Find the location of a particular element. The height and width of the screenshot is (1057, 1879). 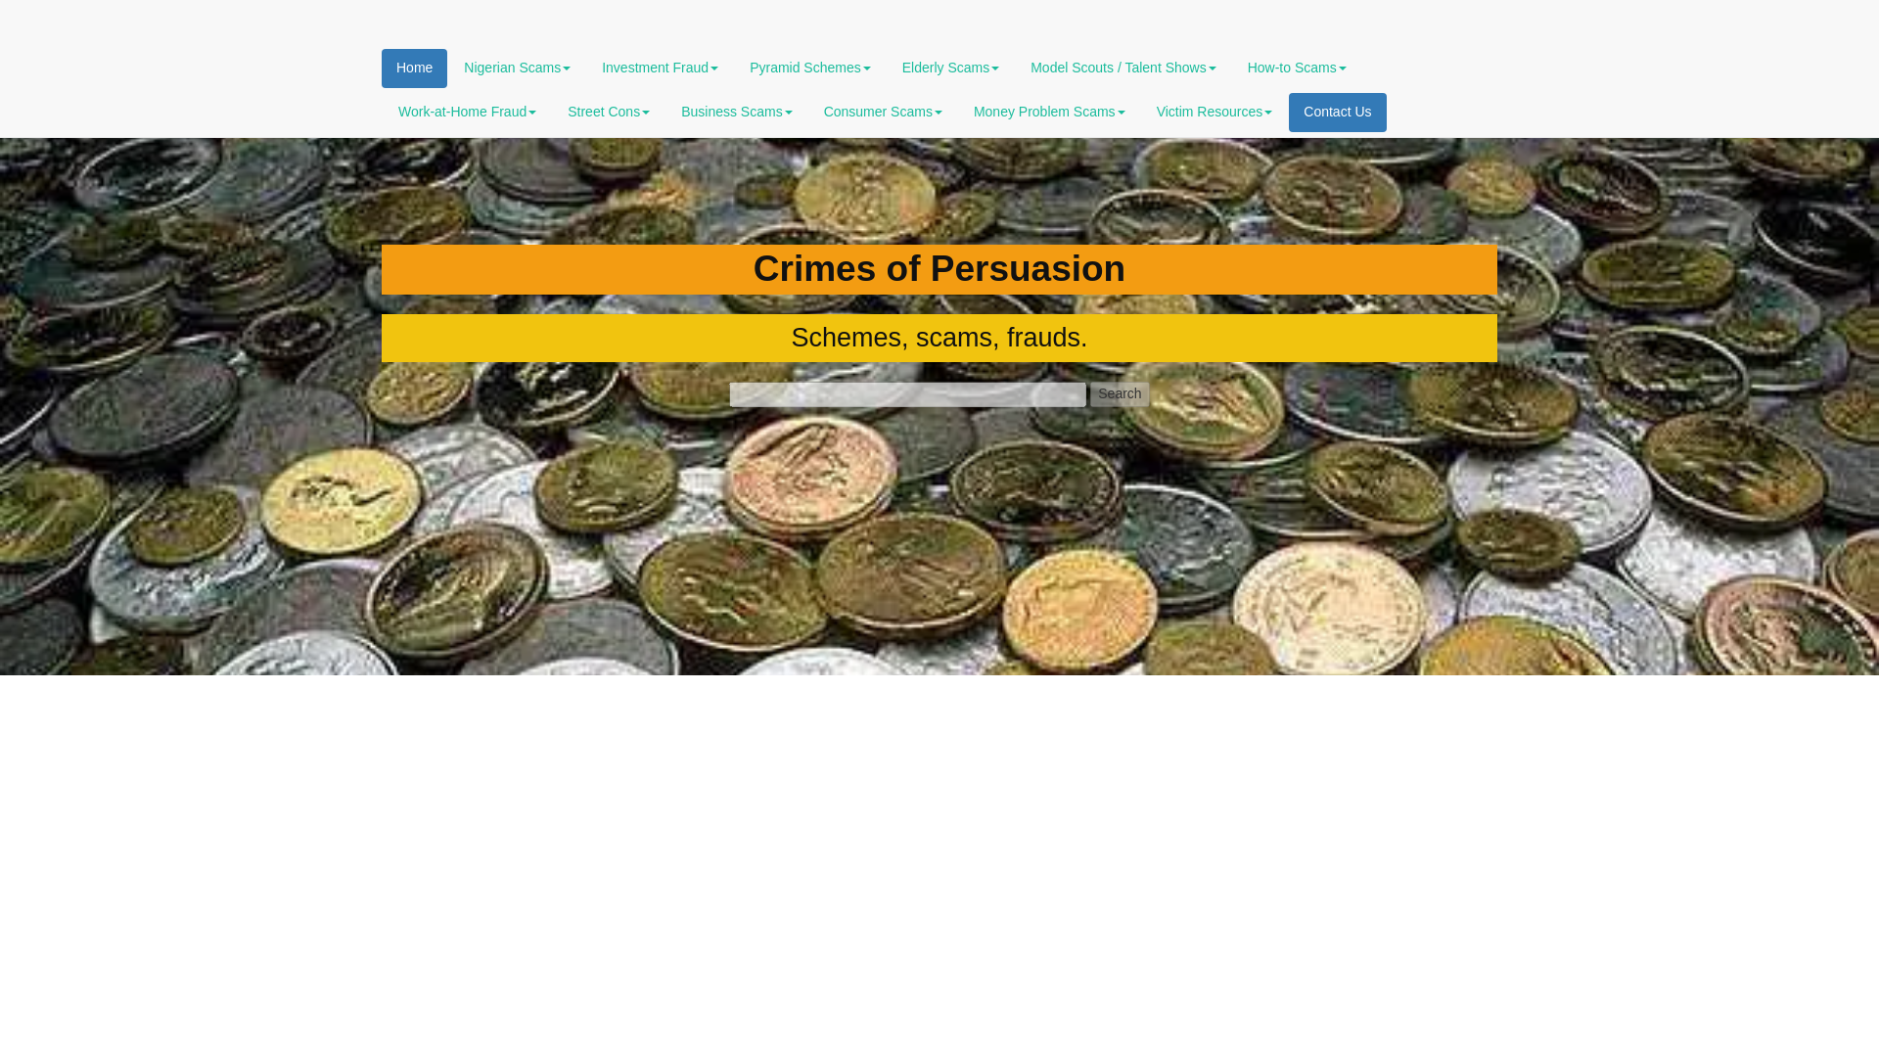

Nigerian Scams is located at coordinates (517, 68).